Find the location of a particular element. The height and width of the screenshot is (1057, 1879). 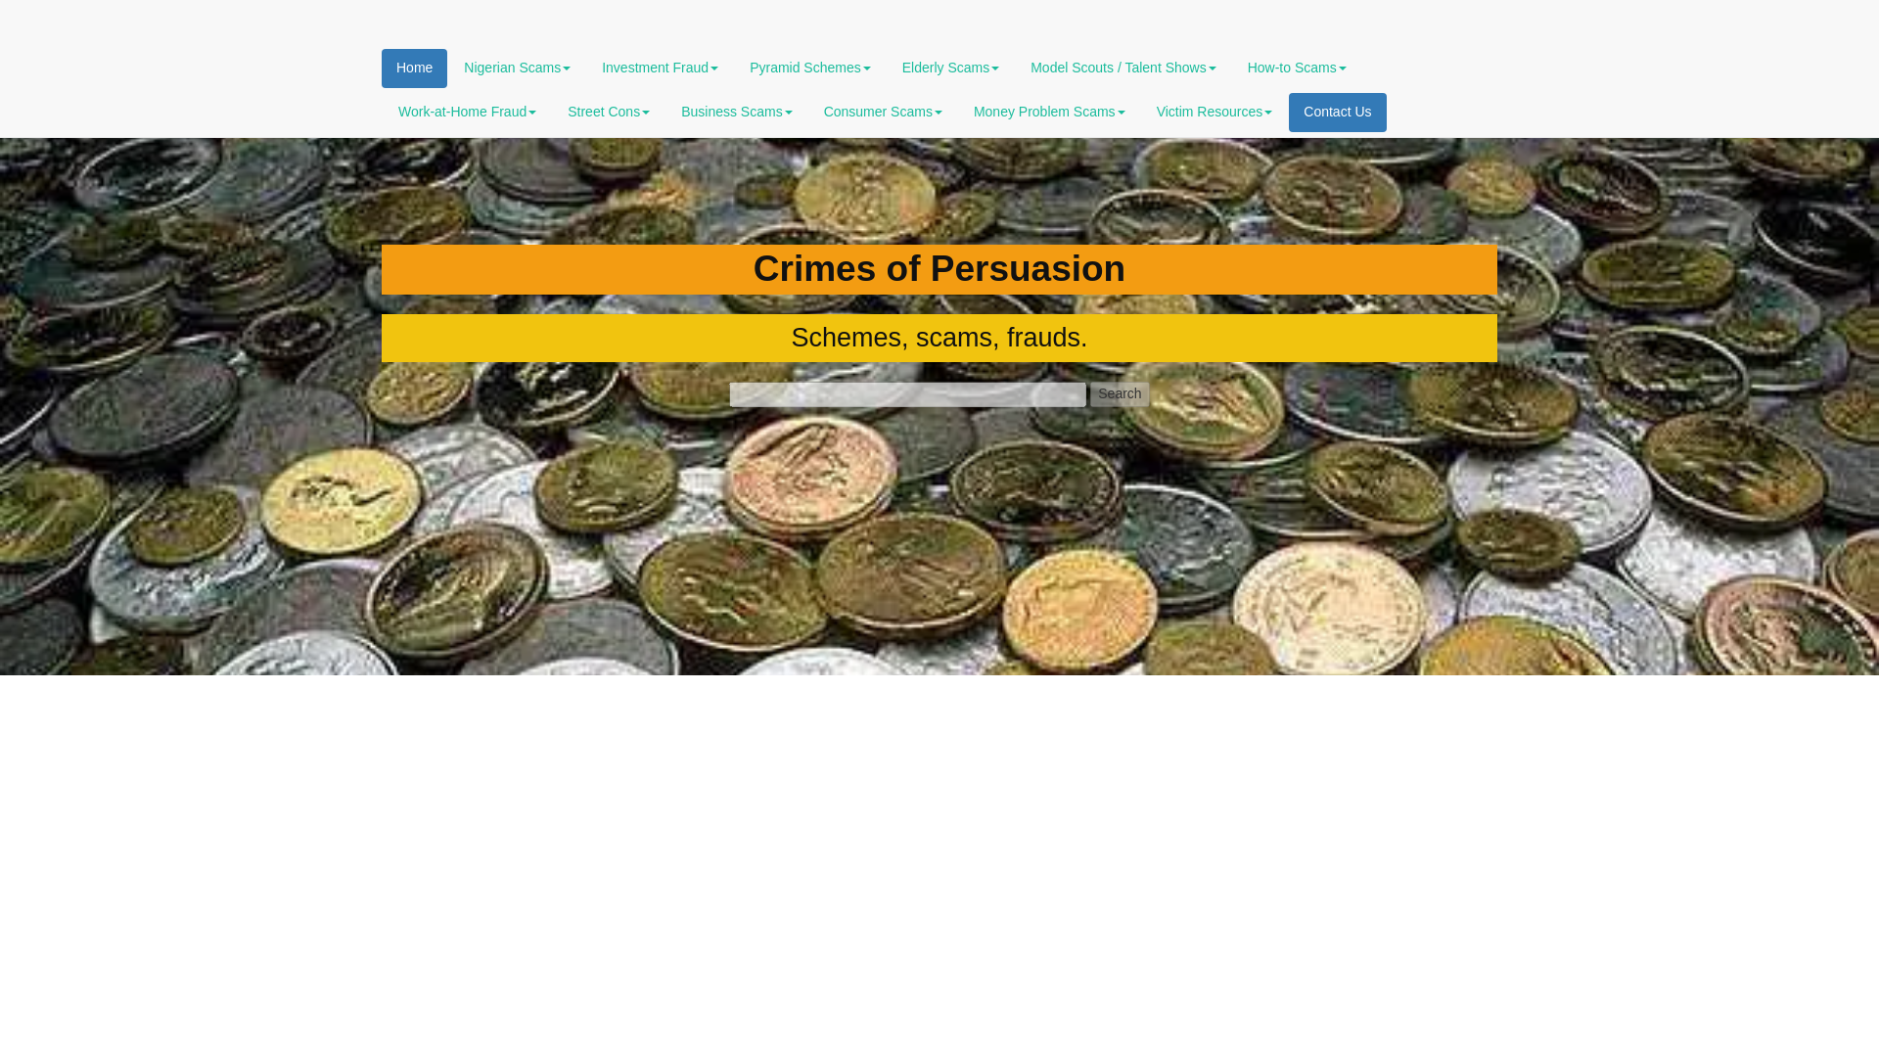

Nigerian Scams is located at coordinates (517, 68).